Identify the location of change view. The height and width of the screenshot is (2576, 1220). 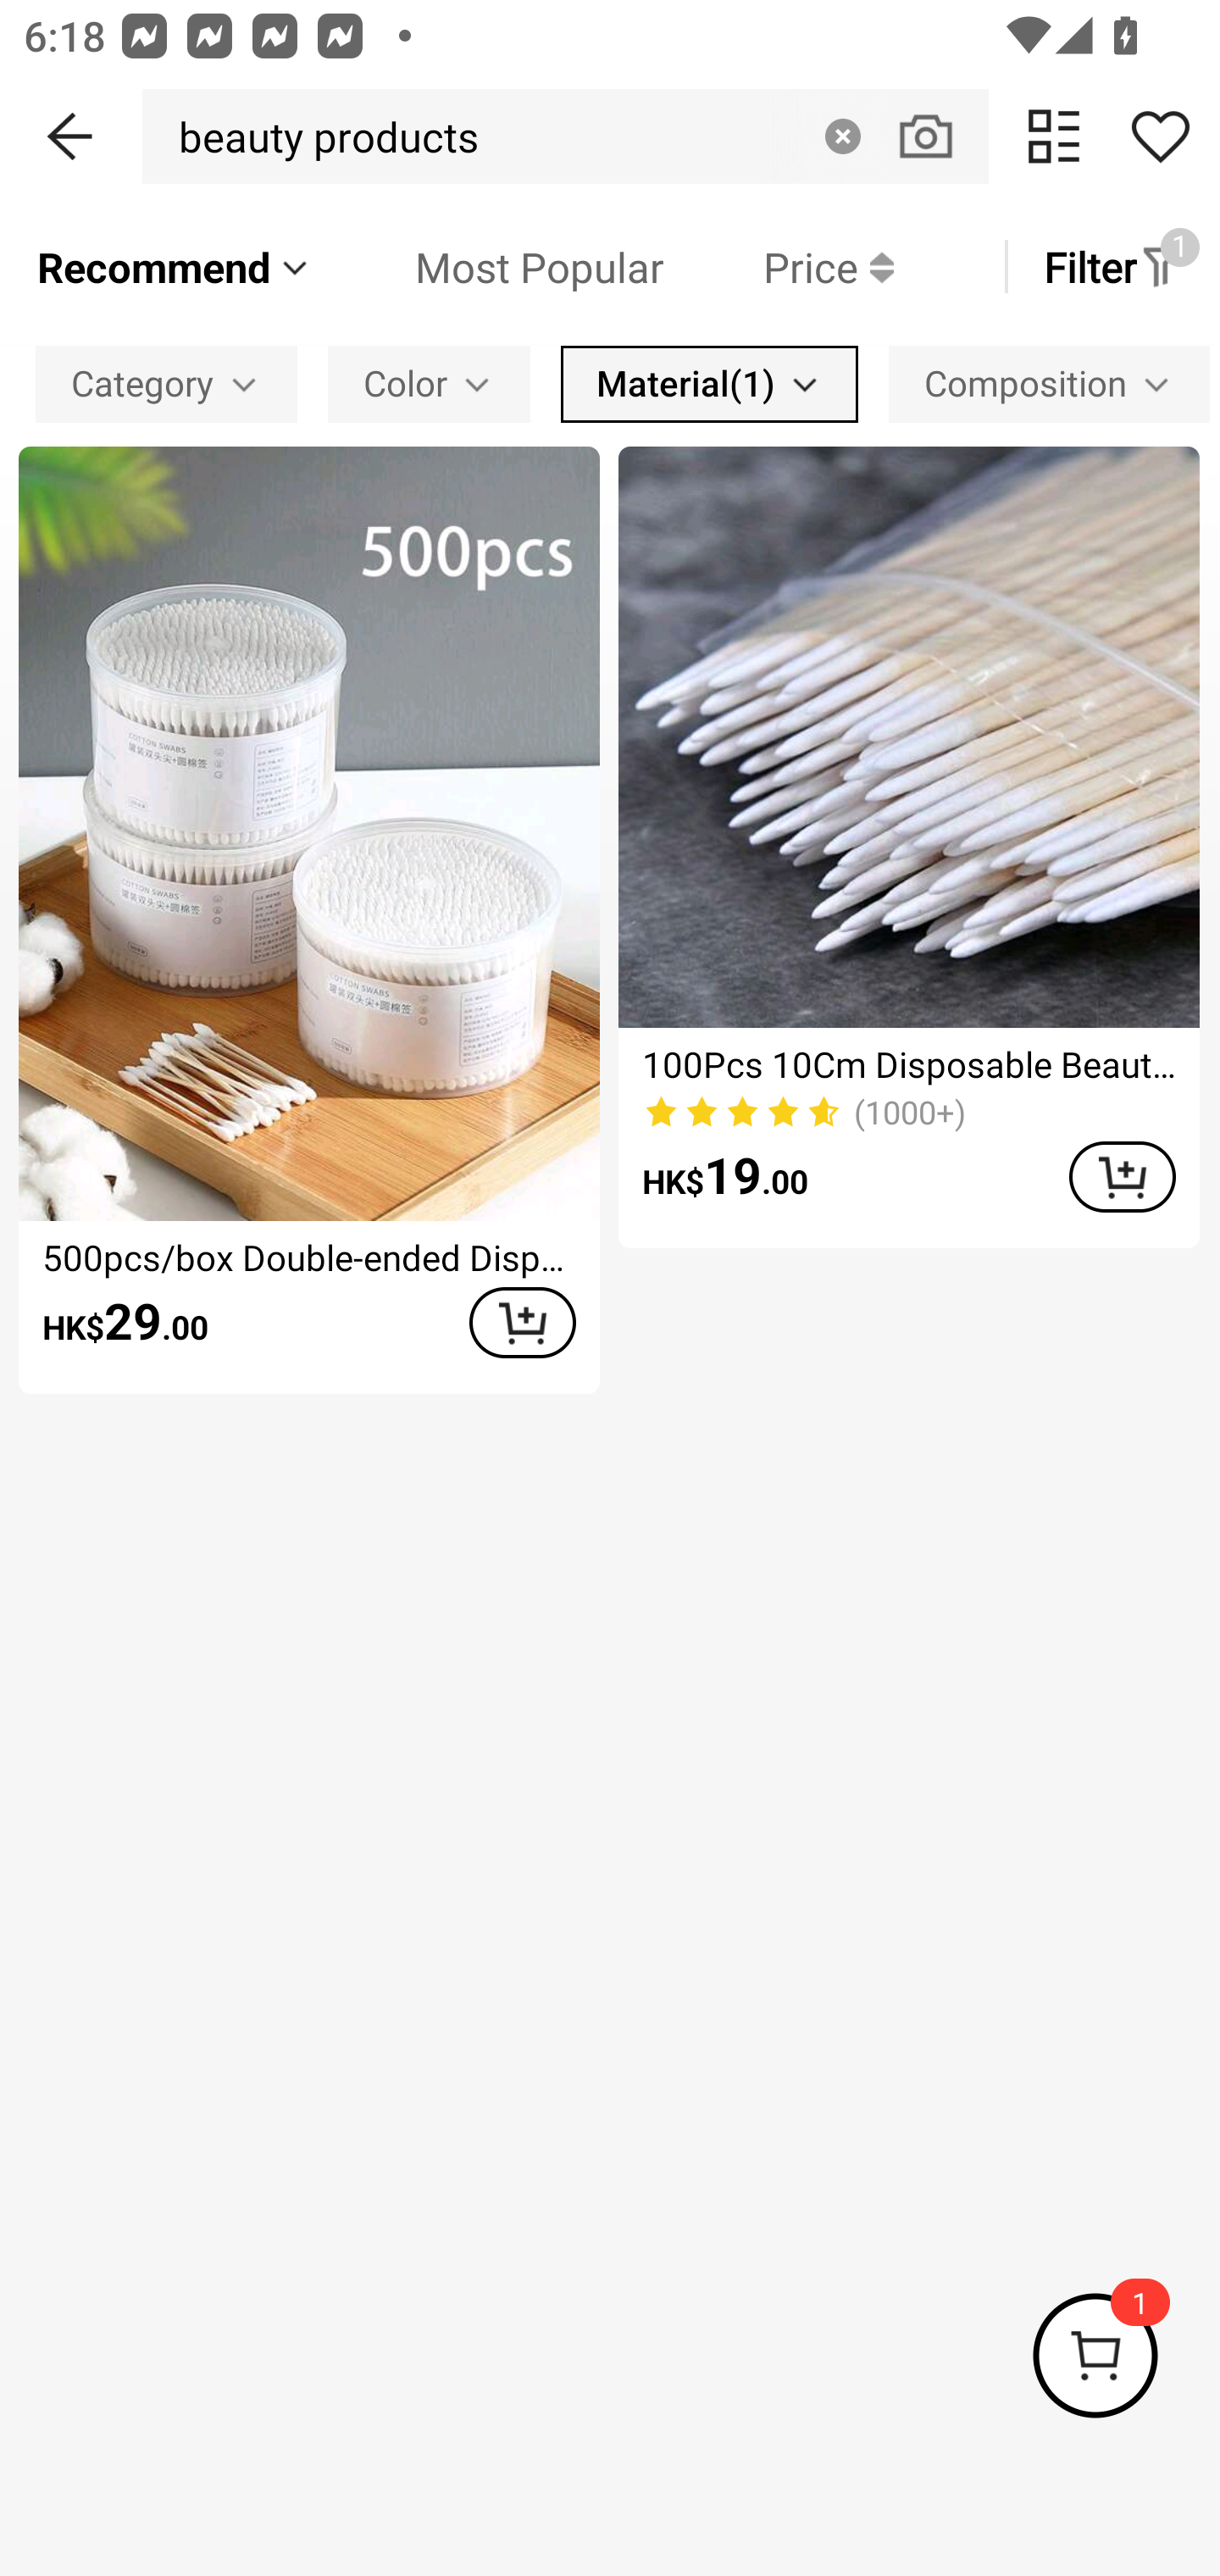
(1054, 136).